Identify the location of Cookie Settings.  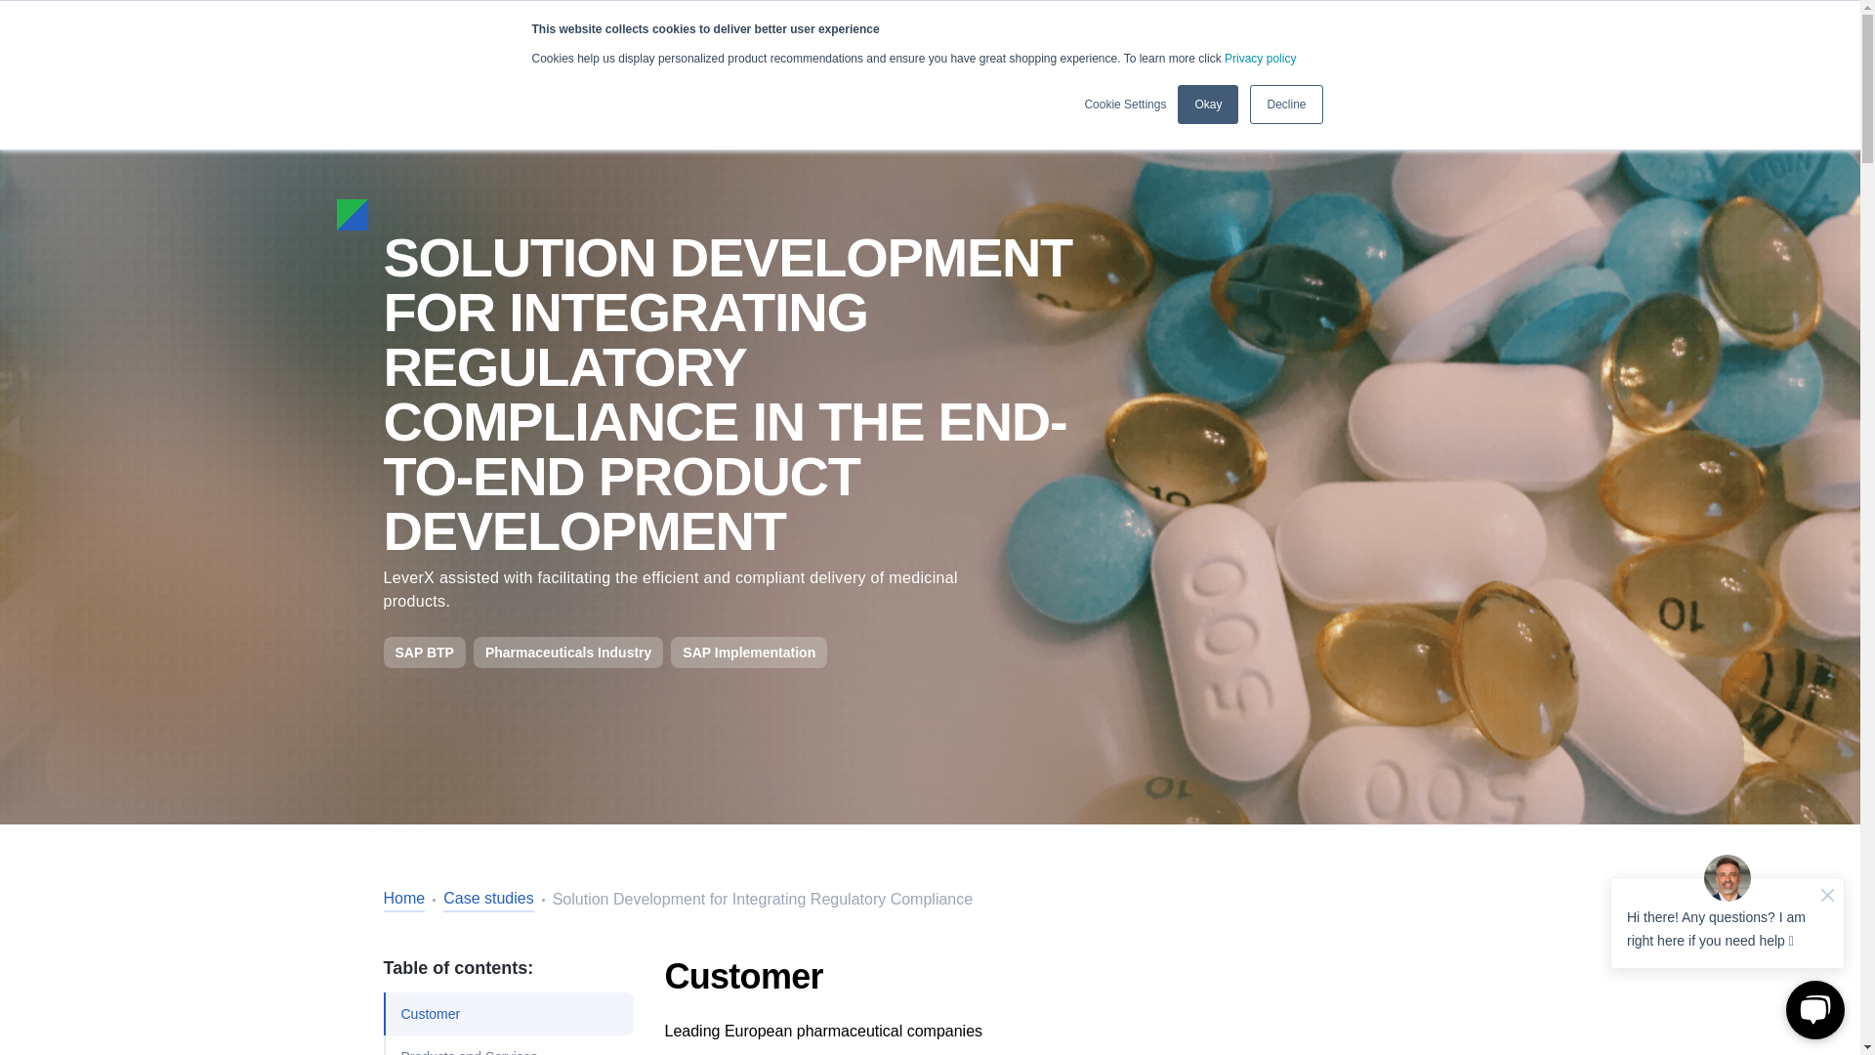
(1125, 104).